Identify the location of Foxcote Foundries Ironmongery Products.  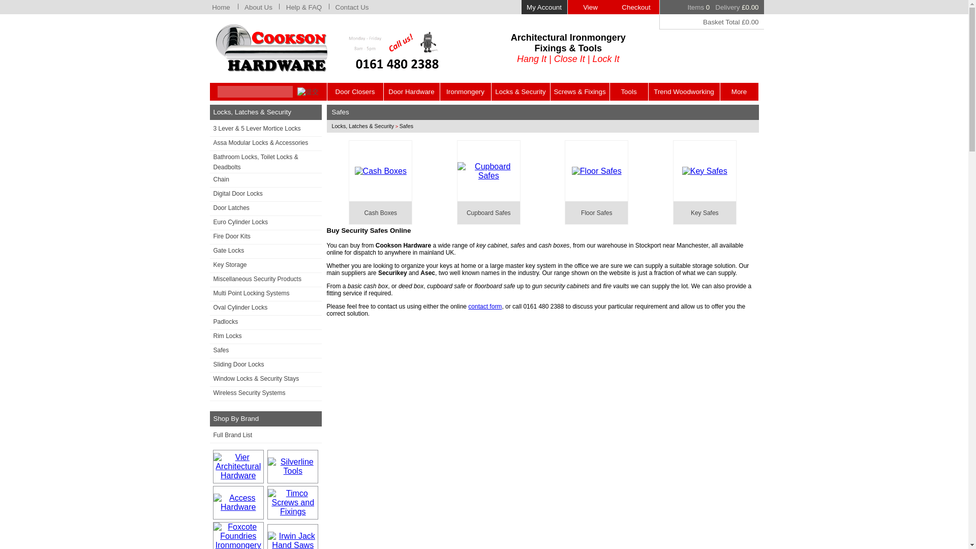
(238, 536).